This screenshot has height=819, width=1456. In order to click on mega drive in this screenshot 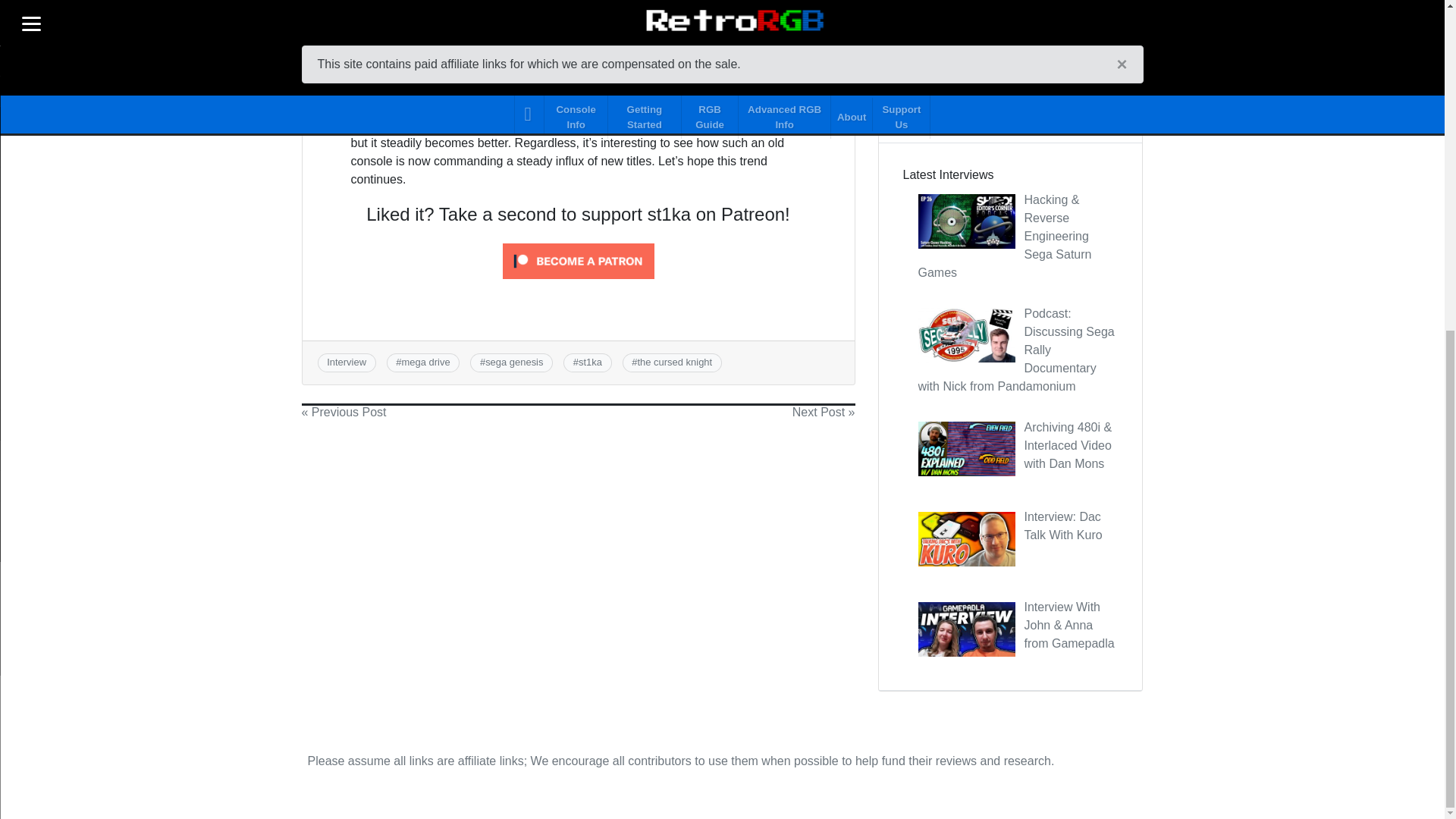, I will do `click(425, 361)`.